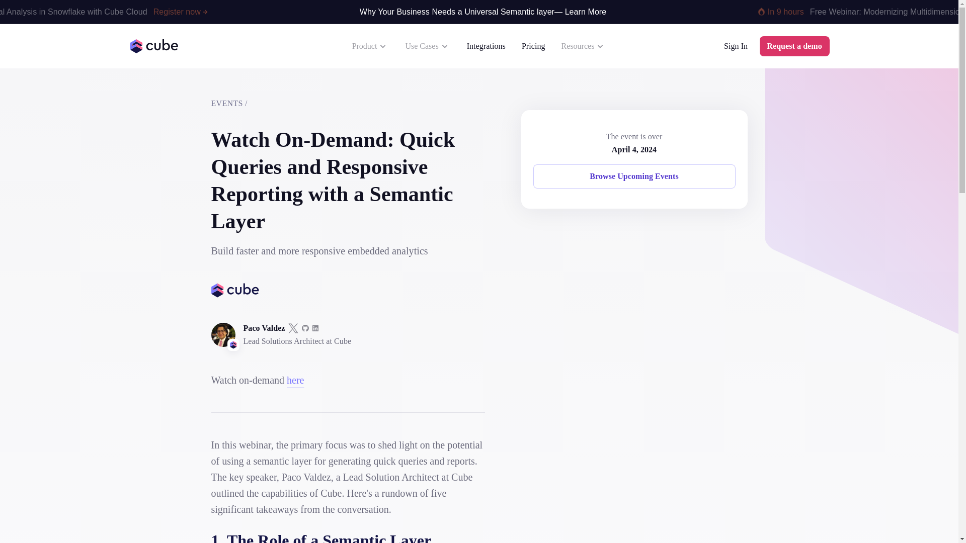 This screenshot has height=543, width=966. Describe the element at coordinates (264, 328) in the screenshot. I see `Paco Valdez` at that location.